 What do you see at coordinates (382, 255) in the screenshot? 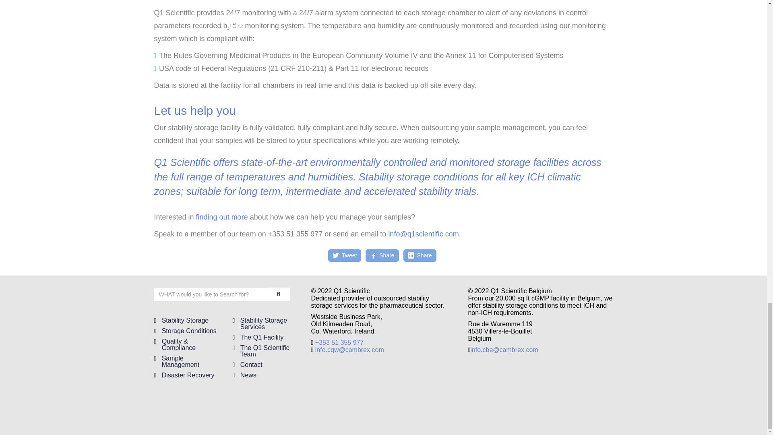
I see `Share on Facebook` at bounding box center [382, 255].